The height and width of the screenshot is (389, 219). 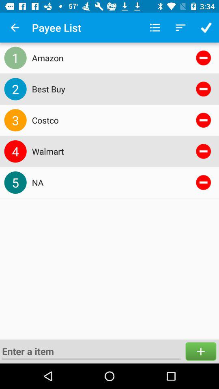 What do you see at coordinates (15, 28) in the screenshot?
I see `turn off item to the left of the payee list` at bounding box center [15, 28].